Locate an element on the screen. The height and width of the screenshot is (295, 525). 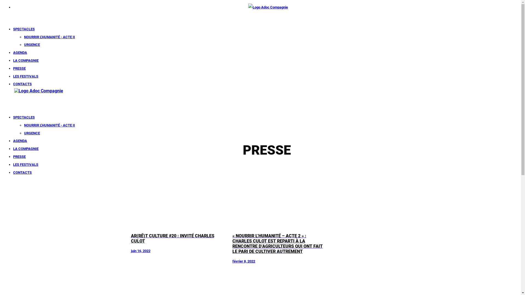
CONTACTS is located at coordinates (22, 84).